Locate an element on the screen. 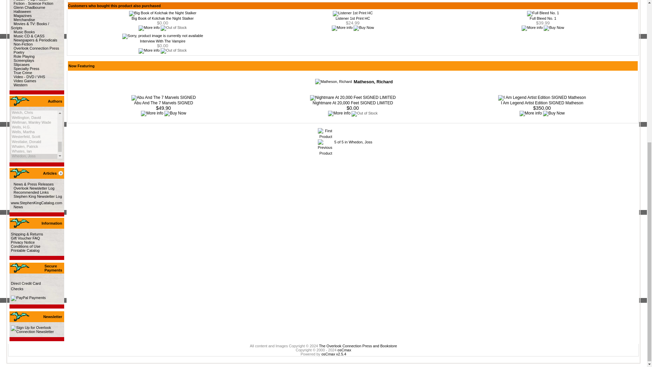 This screenshot has width=652, height=367.  More info  is located at coordinates (342, 28).